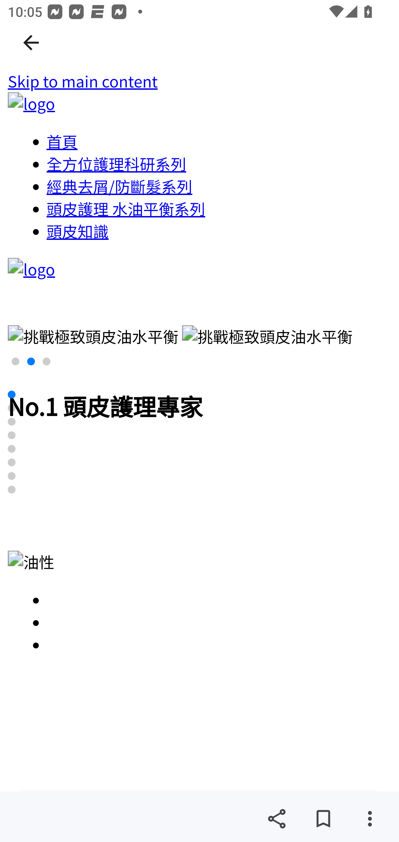  What do you see at coordinates (12, 408) in the screenshot?
I see `Go to slide 2` at bounding box center [12, 408].